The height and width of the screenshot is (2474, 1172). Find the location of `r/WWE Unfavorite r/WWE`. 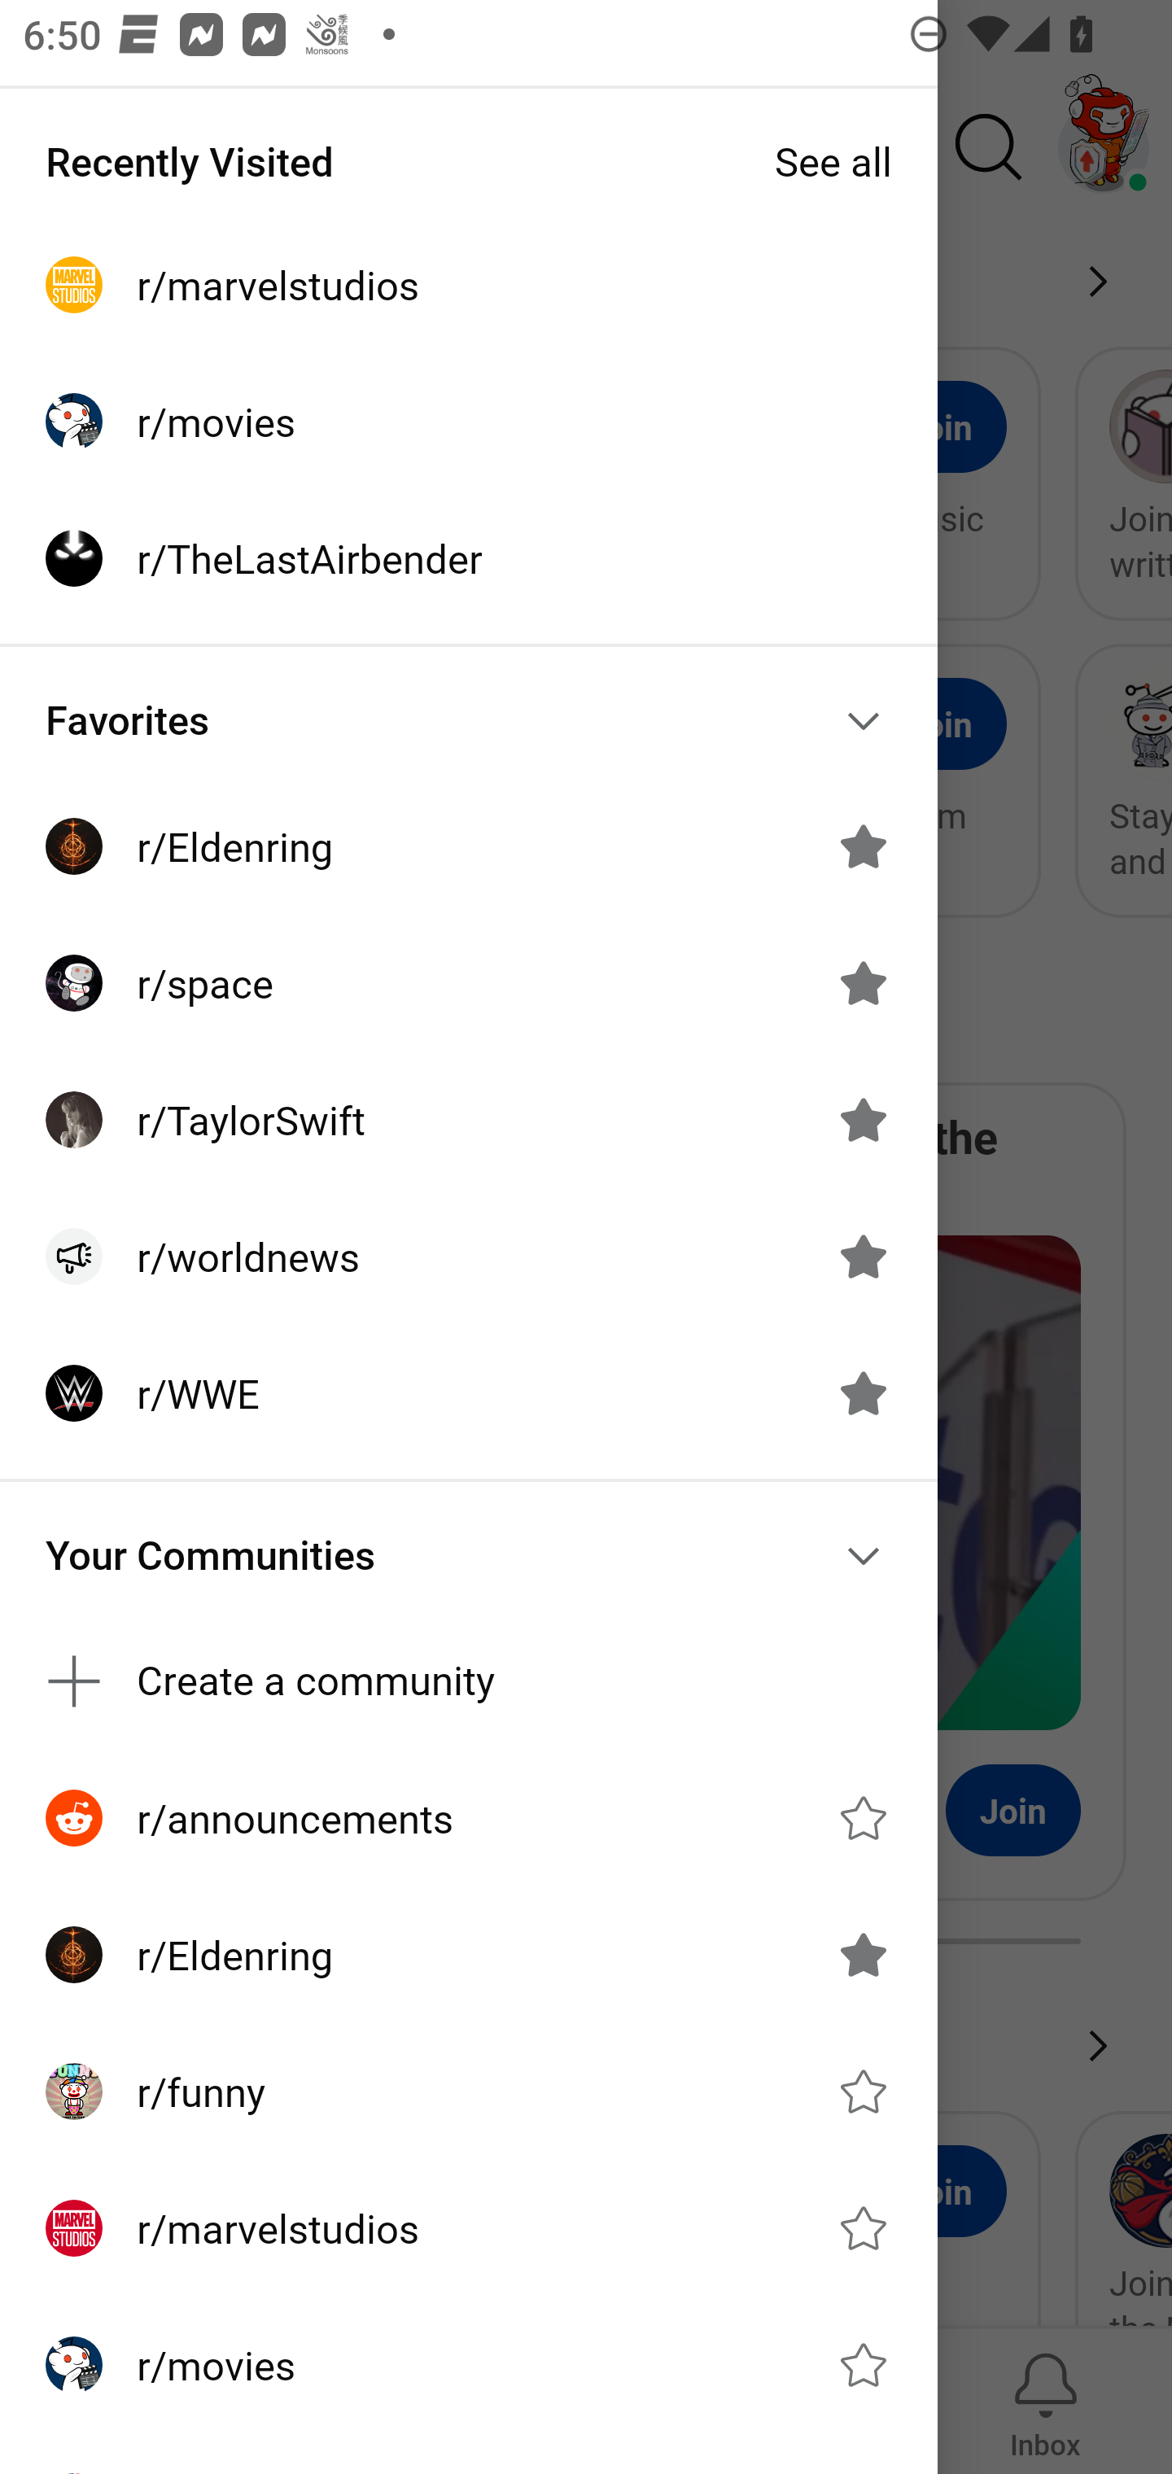

r/WWE Unfavorite r/WWE is located at coordinates (469, 1393).